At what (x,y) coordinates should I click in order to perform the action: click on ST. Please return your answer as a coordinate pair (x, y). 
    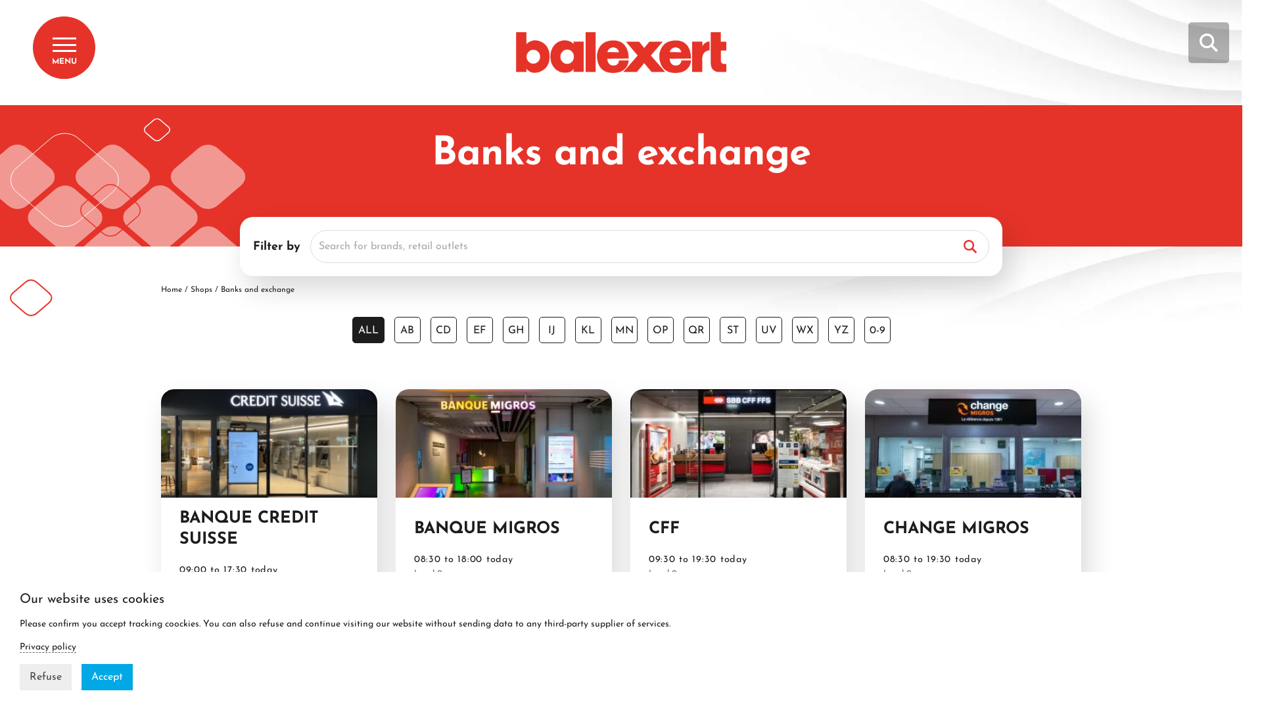
    Looking at the image, I should click on (732, 330).